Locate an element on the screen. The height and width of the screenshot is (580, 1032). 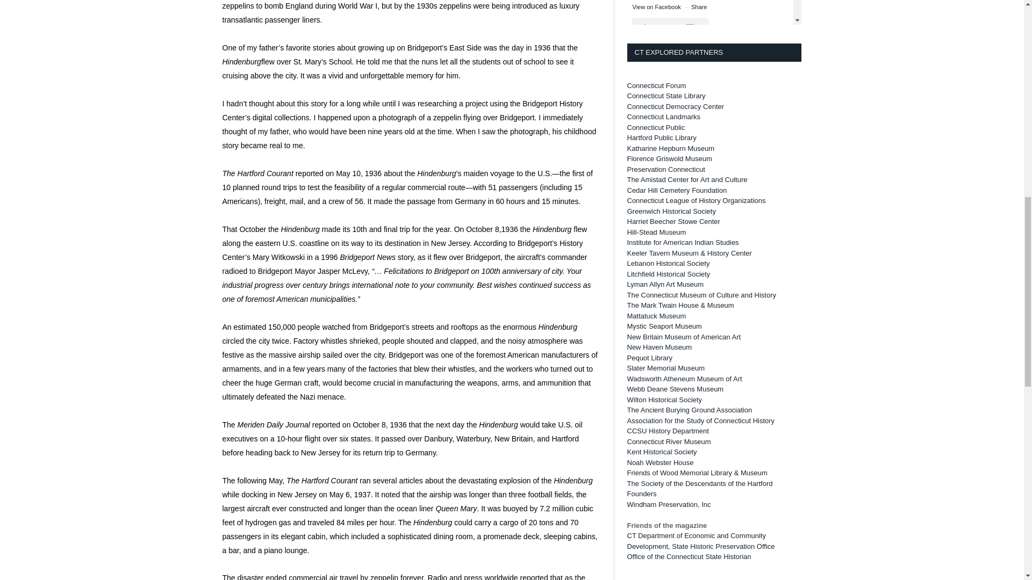
Share is located at coordinates (699, 559).